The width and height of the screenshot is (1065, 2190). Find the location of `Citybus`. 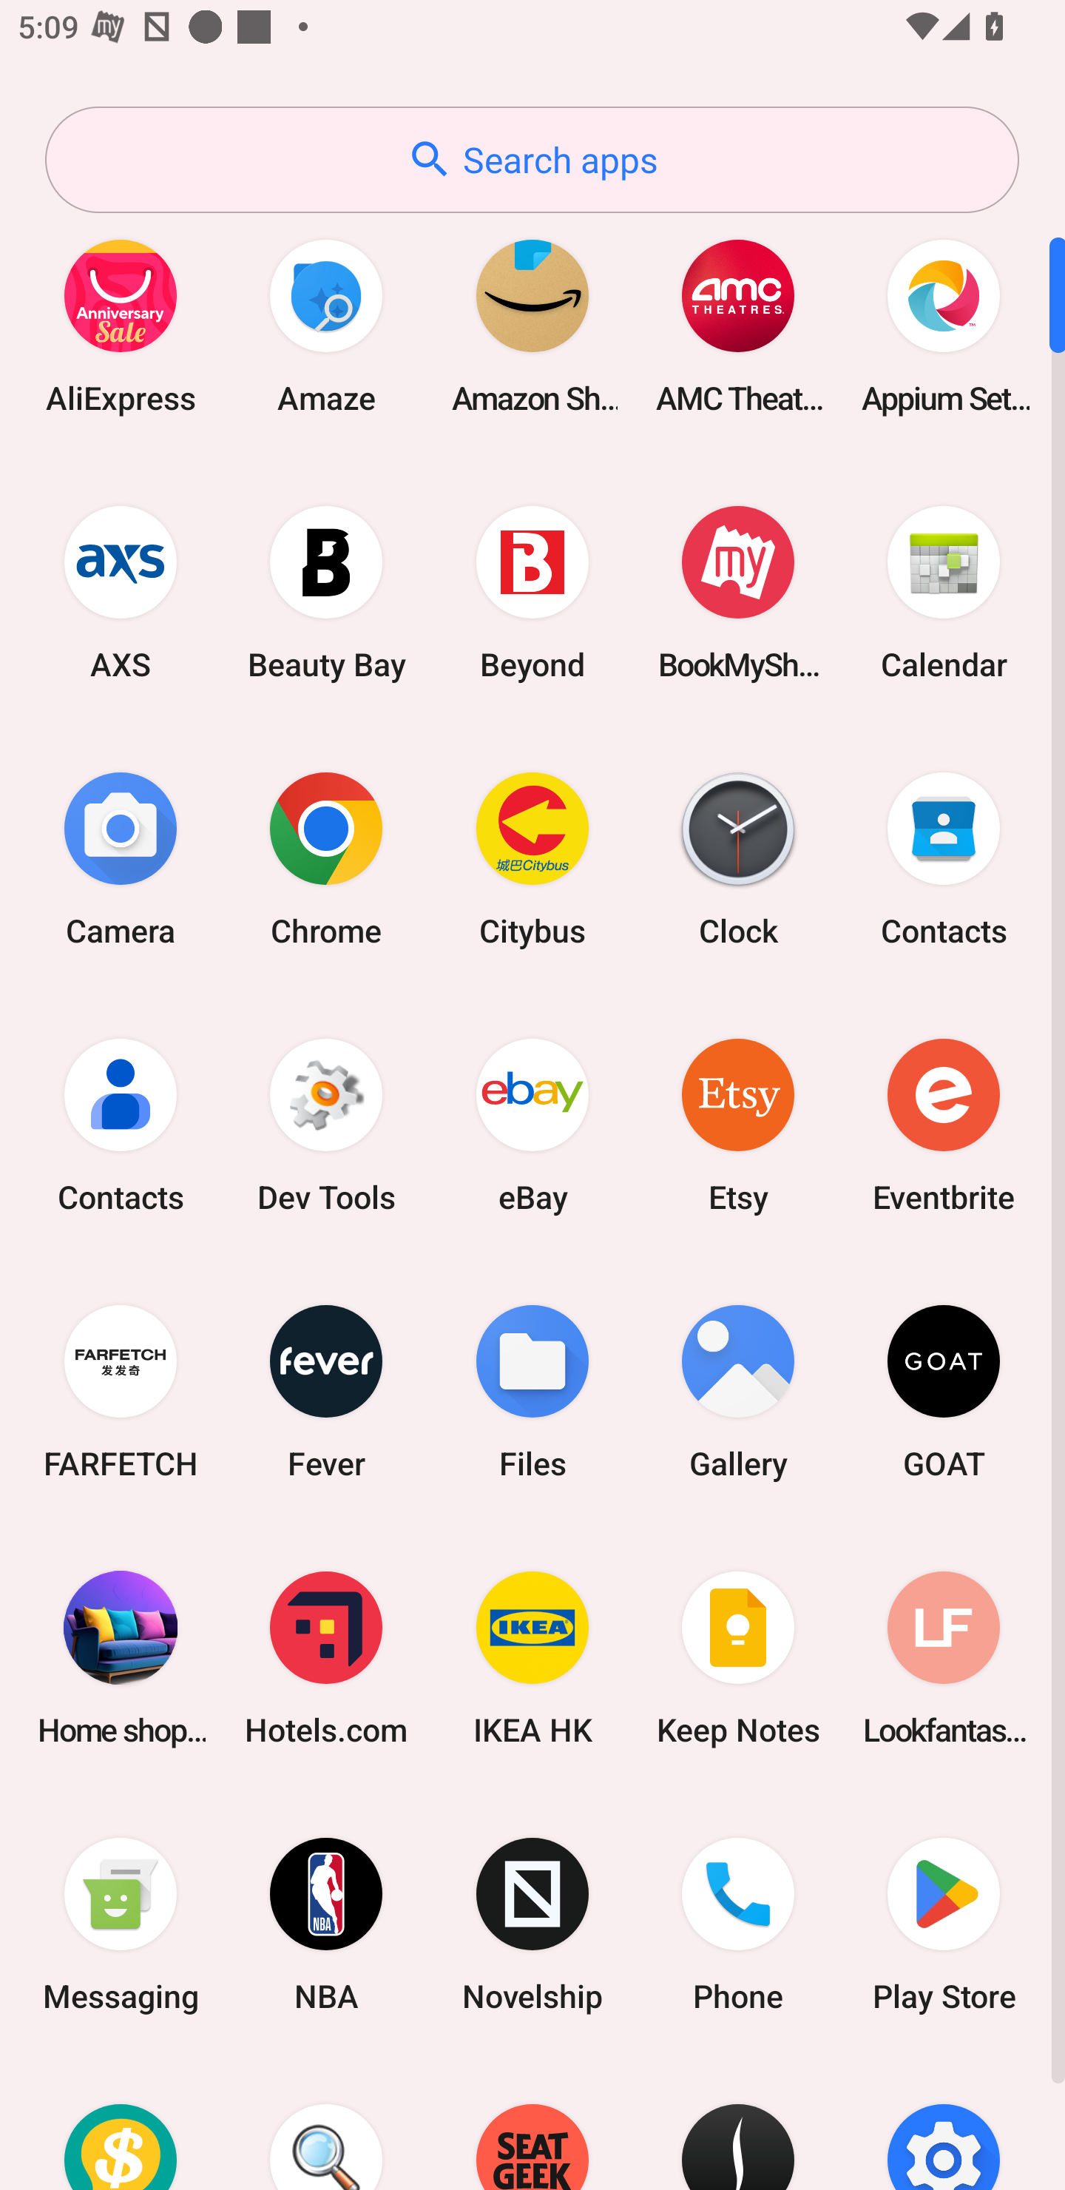

Citybus is located at coordinates (532, 858).